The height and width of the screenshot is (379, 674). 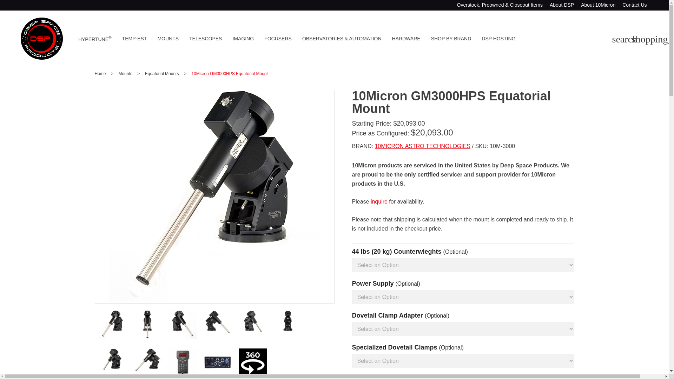 I want to click on 10Micron GM3000HPS Equatorial Mount, so click(x=147, y=374).